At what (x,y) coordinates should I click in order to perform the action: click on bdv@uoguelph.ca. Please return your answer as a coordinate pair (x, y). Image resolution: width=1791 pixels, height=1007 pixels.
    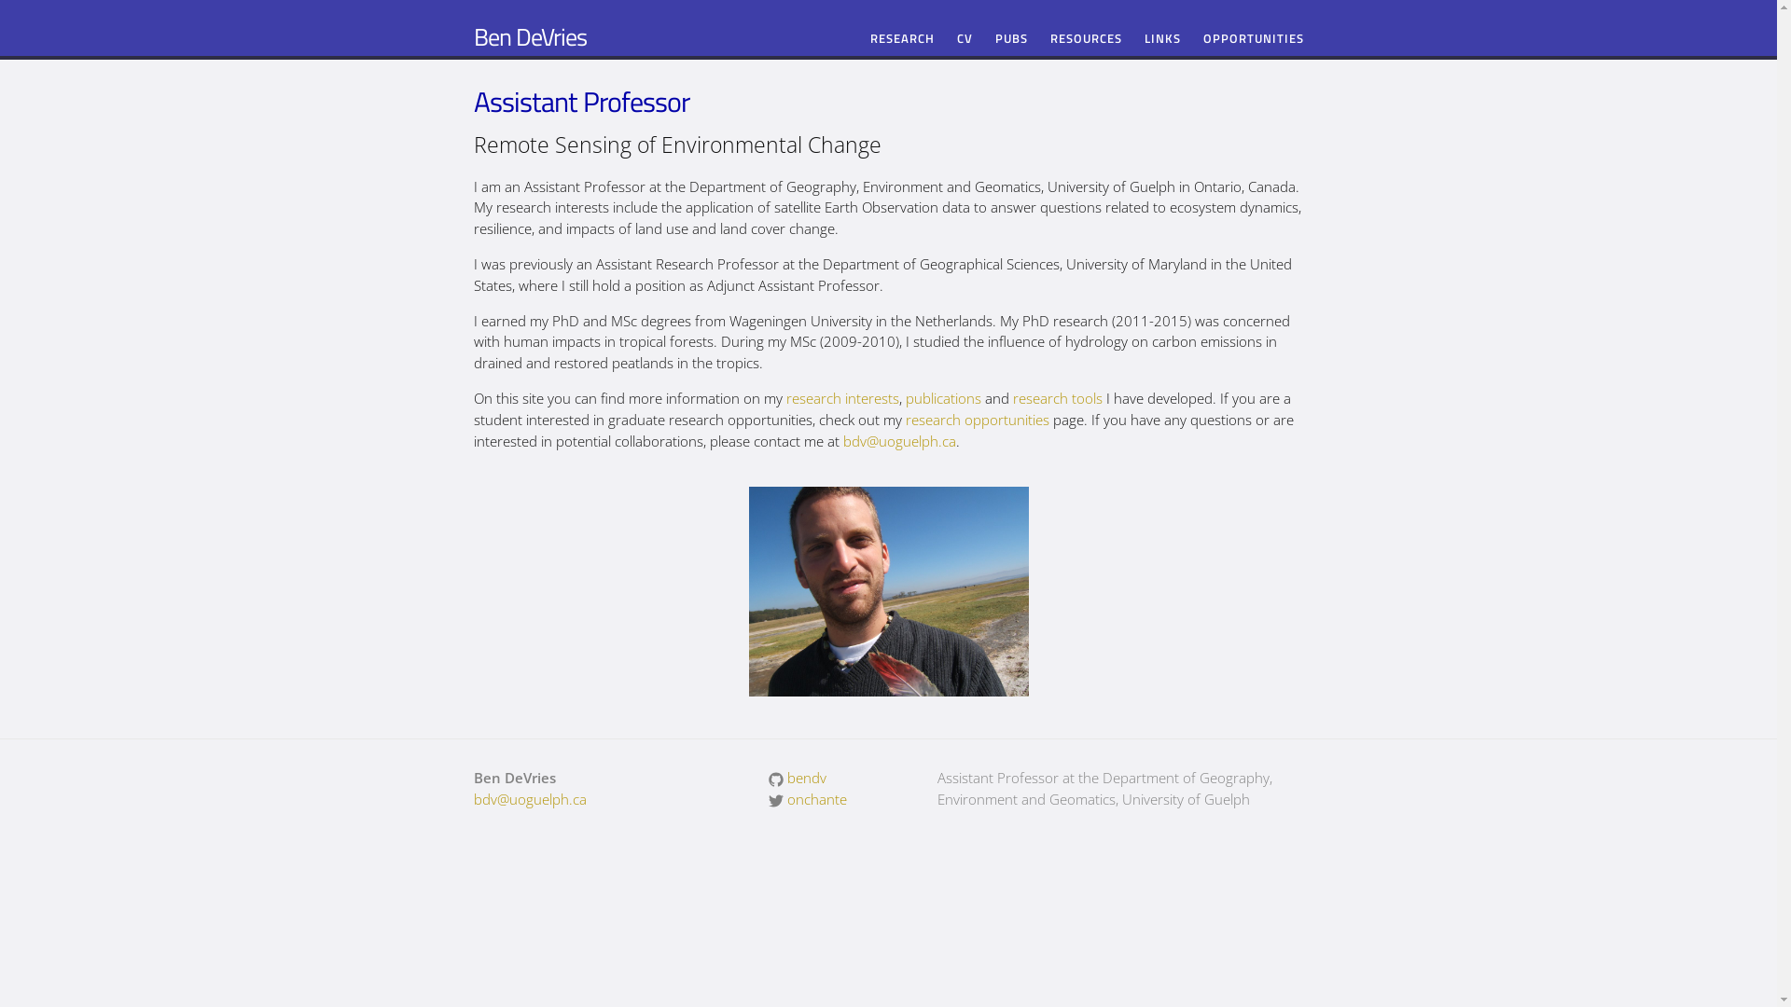
    Looking at the image, I should click on (899, 441).